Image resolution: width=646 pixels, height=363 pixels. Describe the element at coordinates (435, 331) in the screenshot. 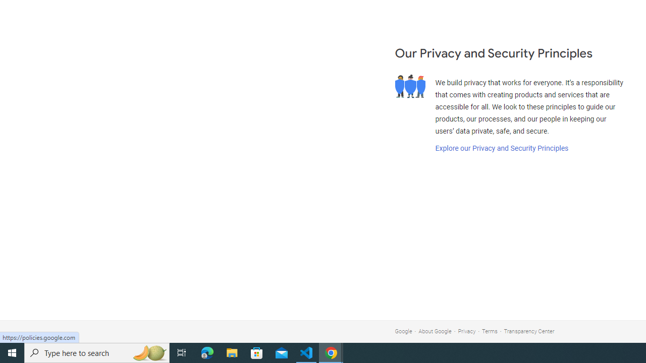

I see `About Google` at that location.